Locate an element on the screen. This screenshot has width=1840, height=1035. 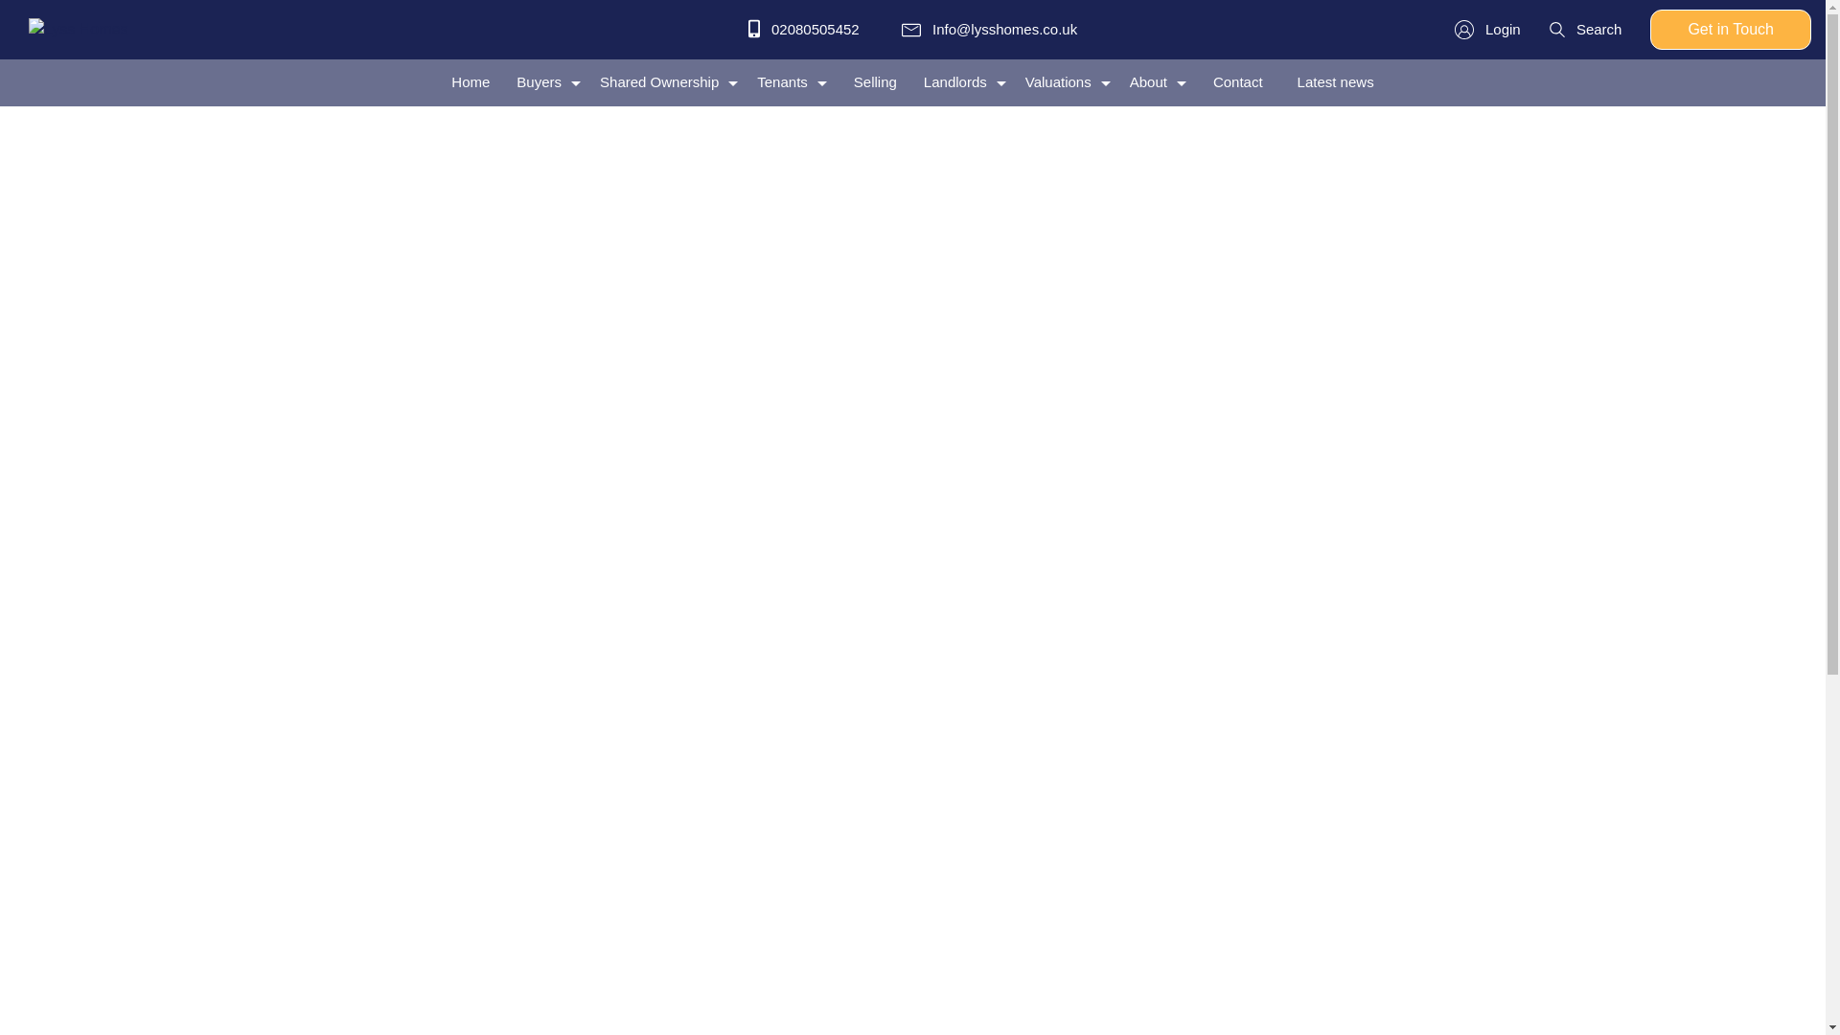
Home is located at coordinates (470, 82).